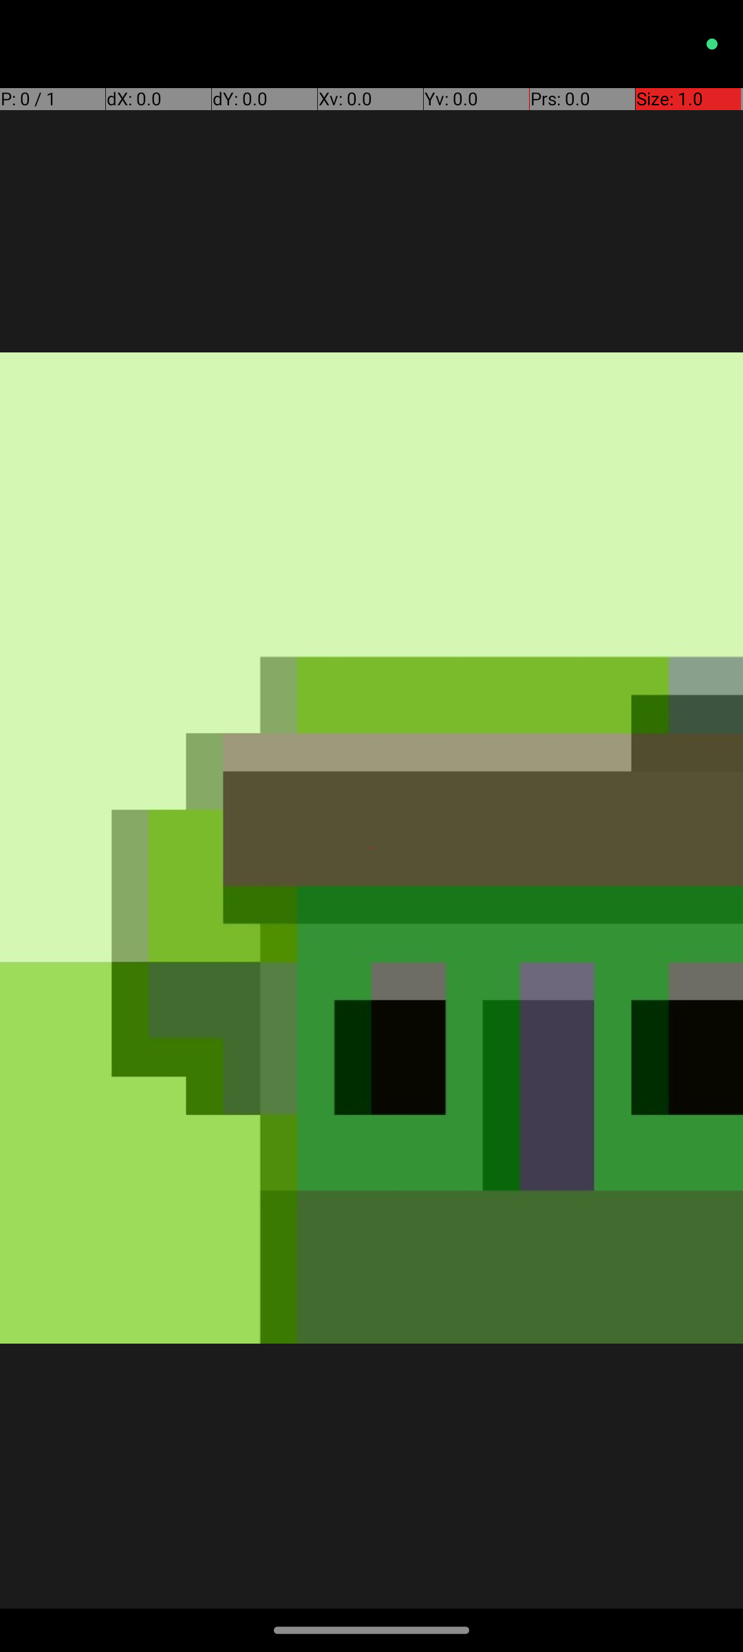  I want to click on Countdown timer is off, so click(208, 1326).